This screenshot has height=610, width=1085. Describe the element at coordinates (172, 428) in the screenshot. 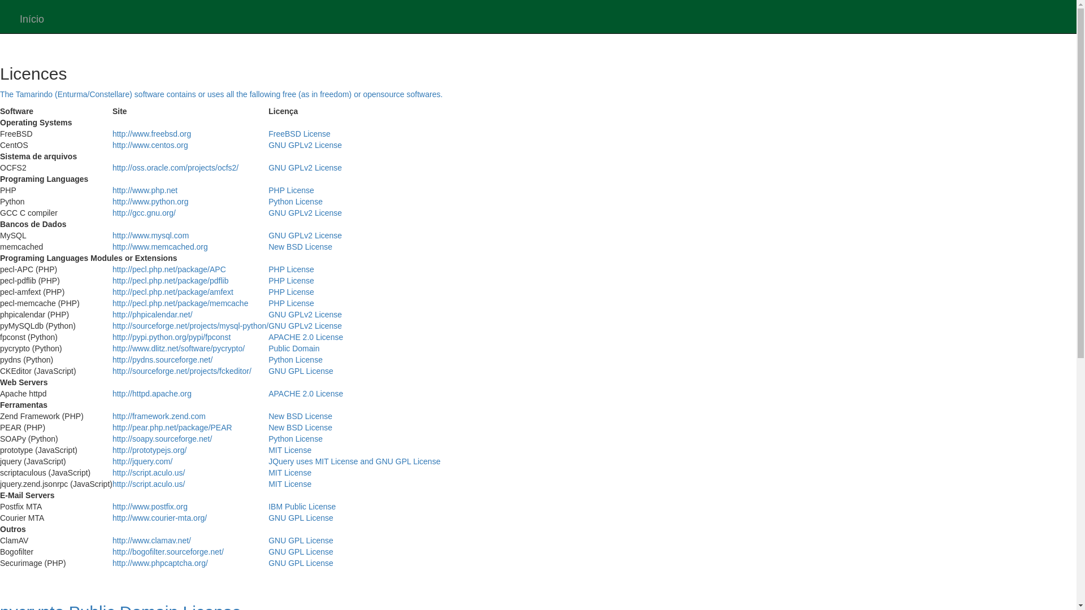

I see `http://pear.php.net/package/PEAR` at that location.